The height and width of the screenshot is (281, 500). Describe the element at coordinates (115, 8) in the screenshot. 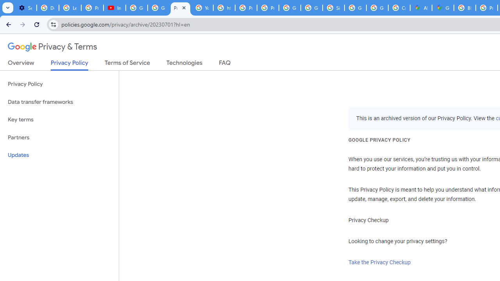

I see `Introduction | Google Privacy Policy - YouTube` at that location.